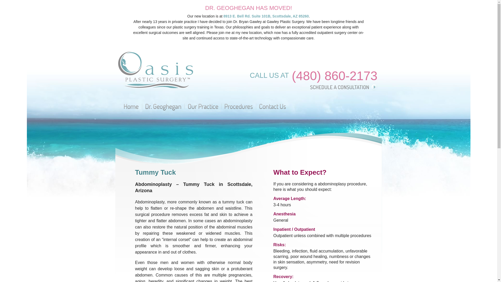 Image resolution: width=501 pixels, height=282 pixels. I want to click on 8913 E. Bell Rd. Suite 101B, Scottsdale, AZ 85260, so click(266, 16).